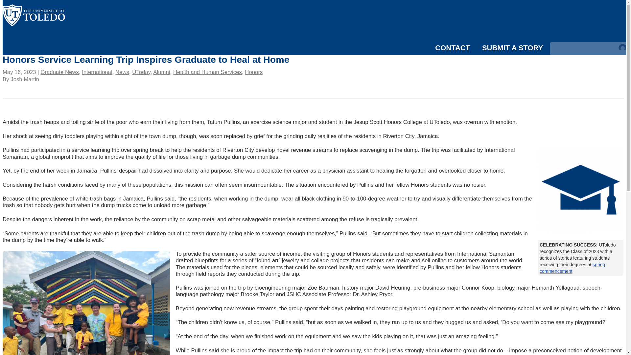  Describe the element at coordinates (122, 72) in the screenshot. I see `News` at that location.